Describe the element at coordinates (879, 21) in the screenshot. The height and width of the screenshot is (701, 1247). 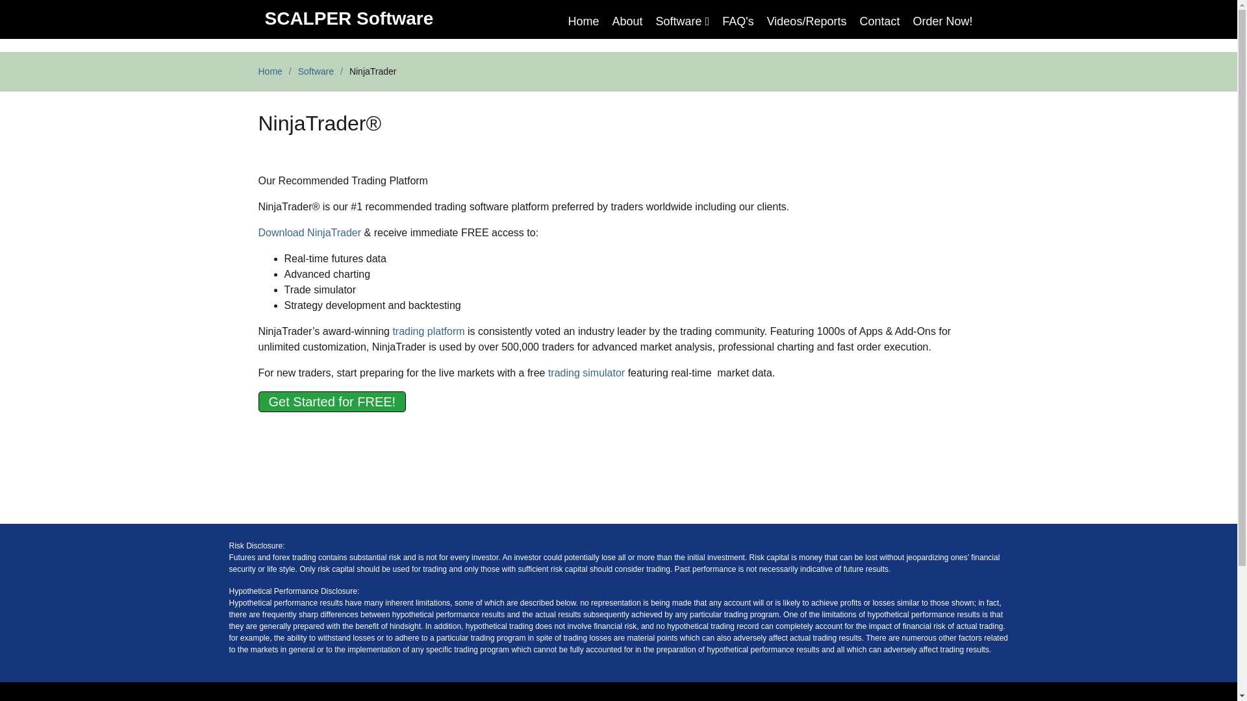
I see `Contact` at that location.